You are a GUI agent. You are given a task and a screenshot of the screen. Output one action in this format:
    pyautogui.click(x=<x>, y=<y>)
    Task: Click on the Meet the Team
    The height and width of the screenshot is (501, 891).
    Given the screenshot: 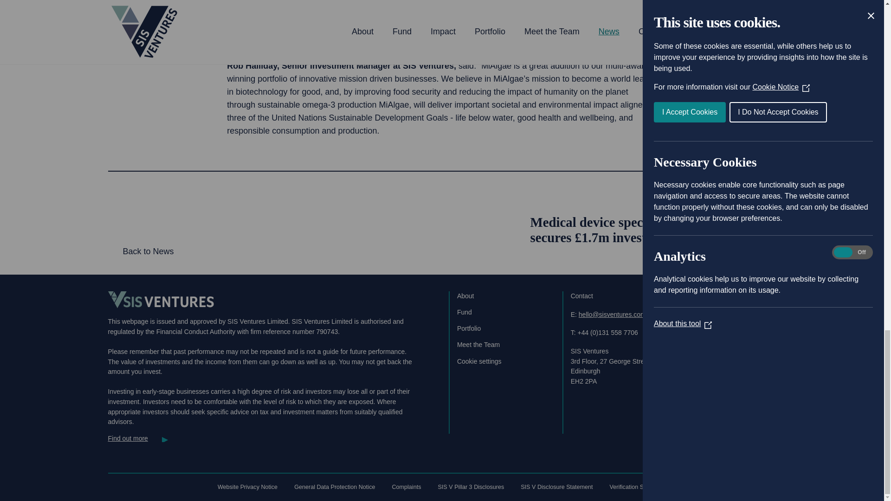 What is the action you would take?
    pyautogui.click(x=478, y=344)
    